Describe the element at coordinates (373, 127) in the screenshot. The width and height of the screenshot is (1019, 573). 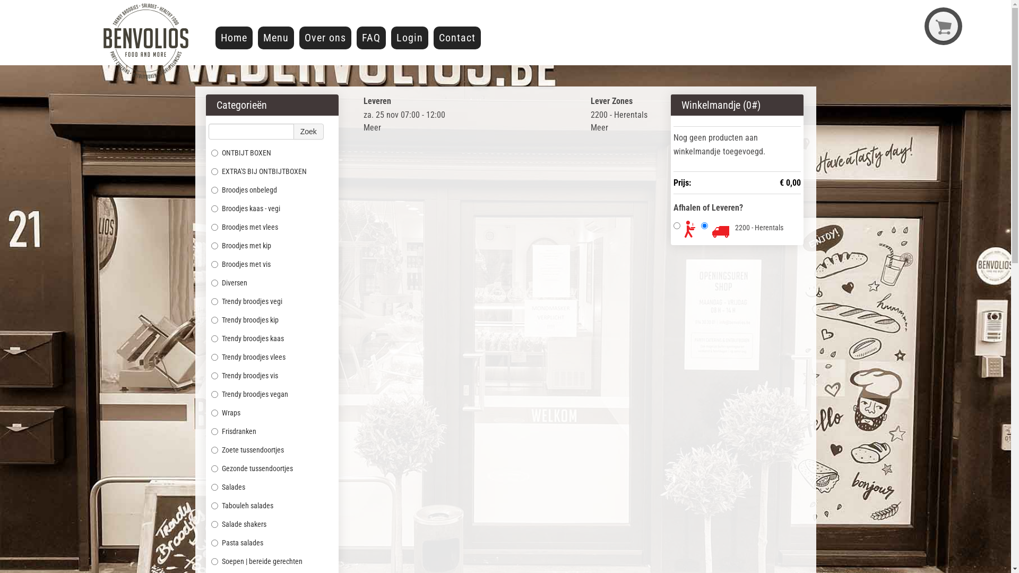
I see `Meer` at that location.